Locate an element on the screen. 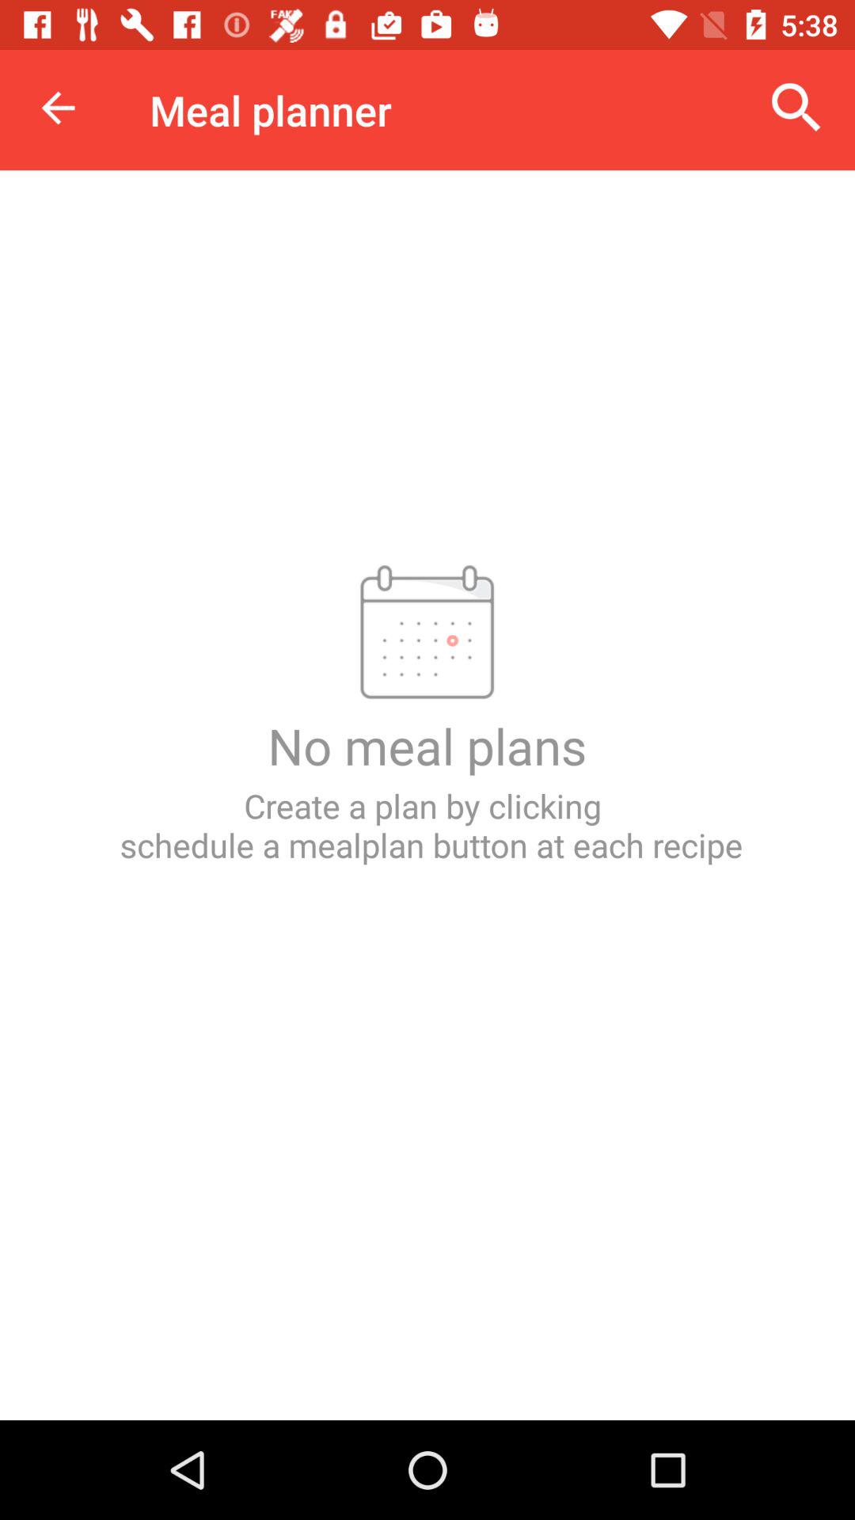  choose item at the top right corner is located at coordinates (796, 108).